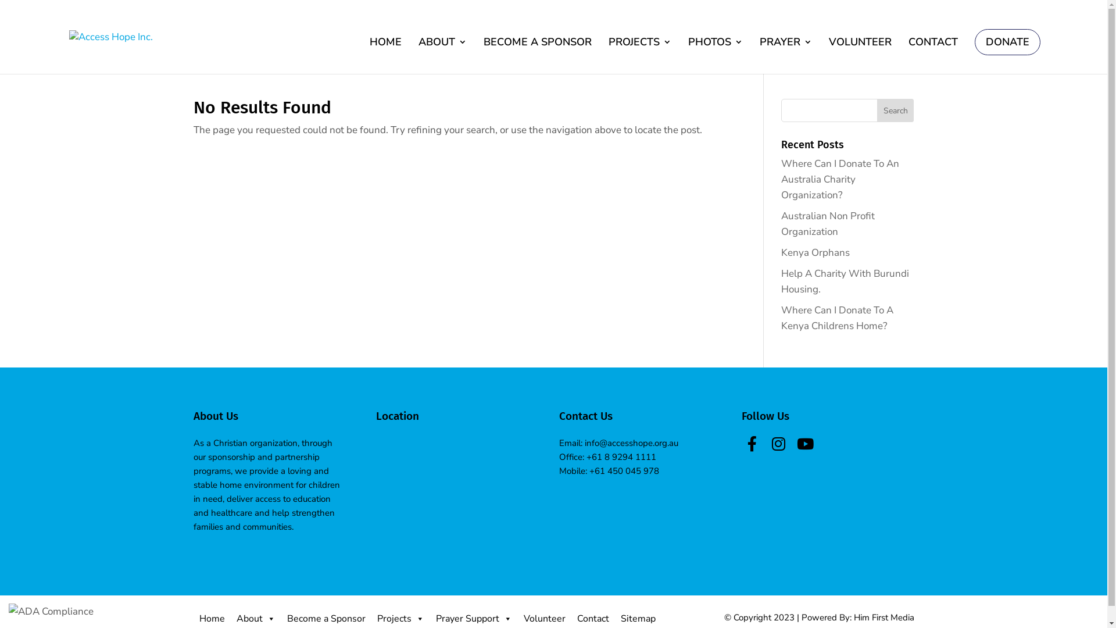  What do you see at coordinates (806, 445) in the screenshot?
I see `Follow Us` at bounding box center [806, 445].